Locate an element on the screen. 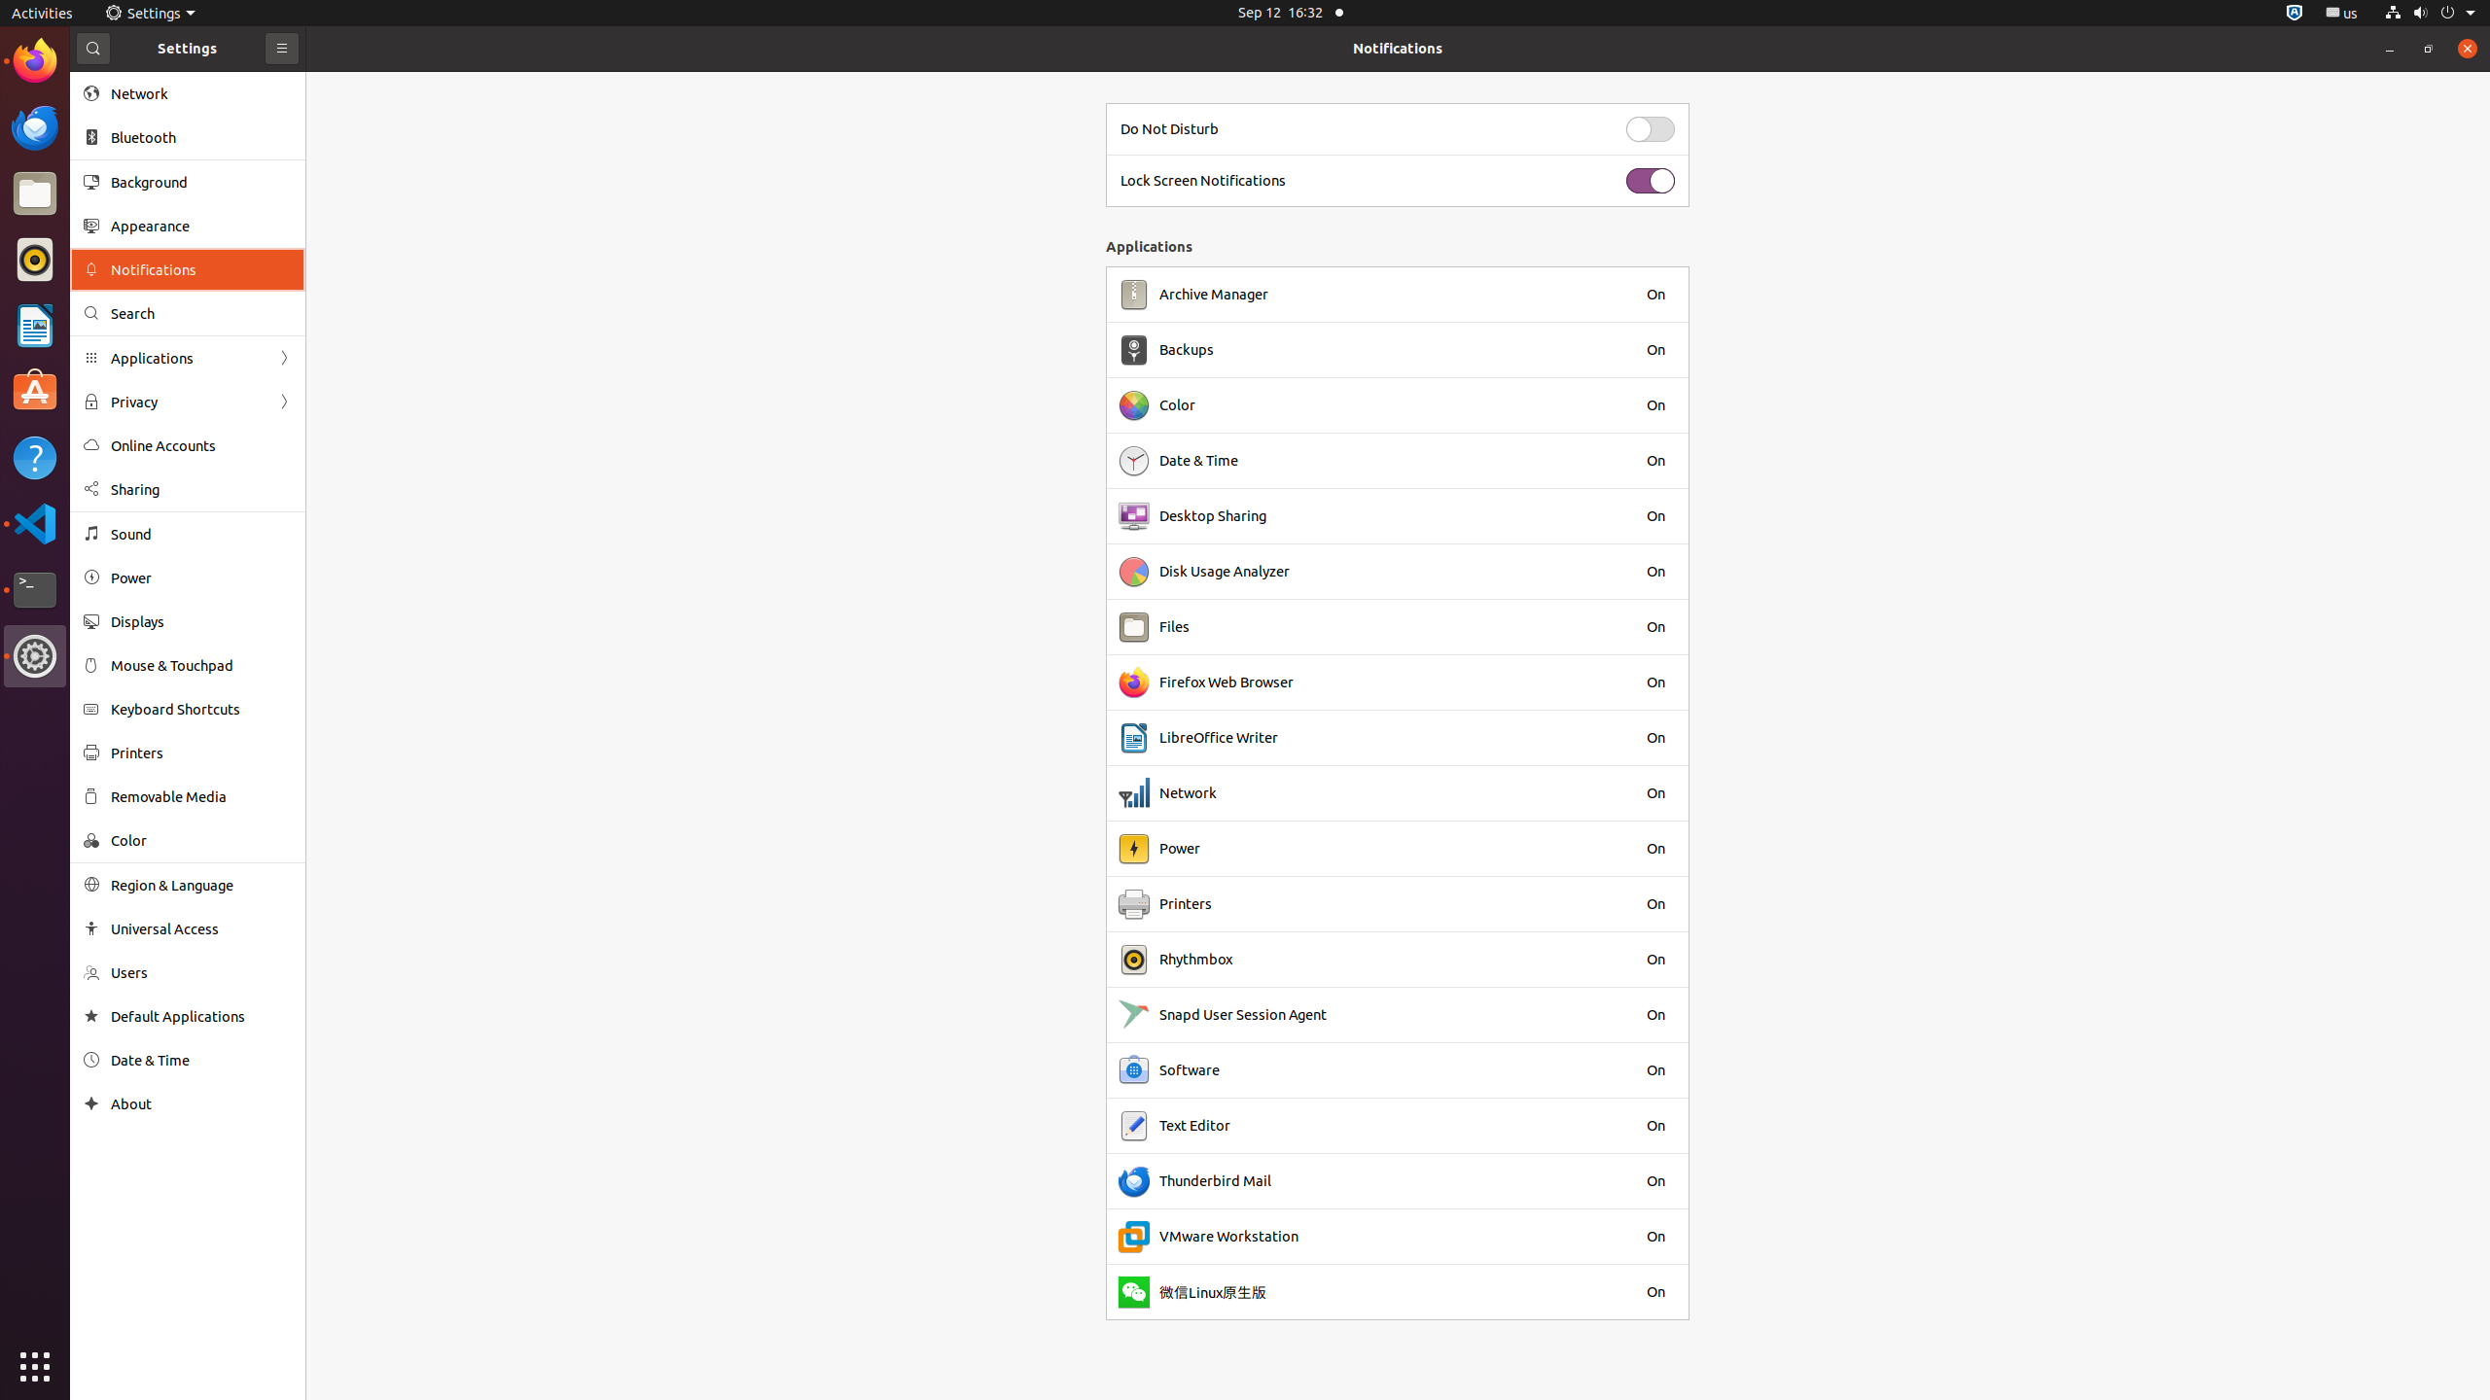 This screenshot has width=2490, height=1400. Text Editor is located at coordinates (1194, 1126).